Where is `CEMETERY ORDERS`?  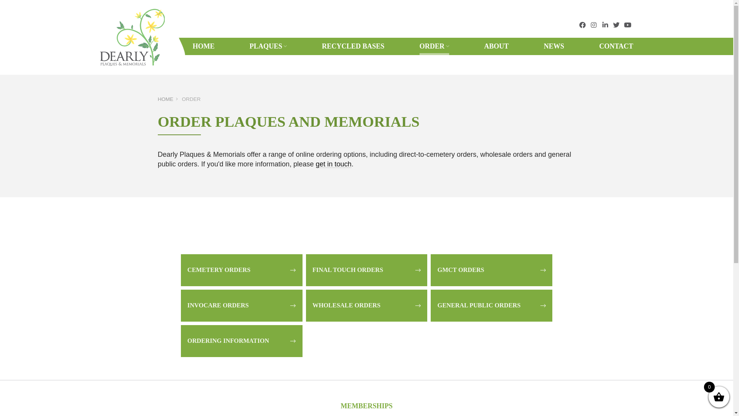
CEMETERY ORDERS is located at coordinates (242, 270).